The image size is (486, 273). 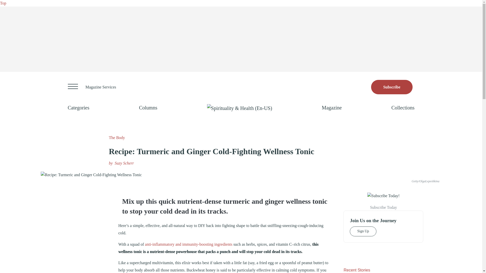 I want to click on Subscribe, so click(x=392, y=87).